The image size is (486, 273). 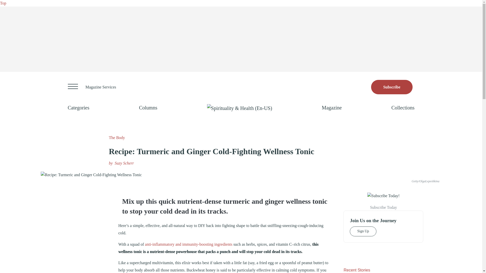 I want to click on Subscribe, so click(x=392, y=87).